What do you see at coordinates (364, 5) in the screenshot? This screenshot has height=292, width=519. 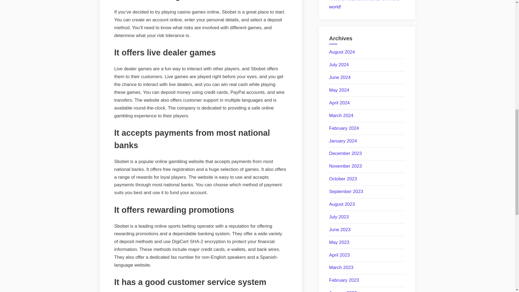 I see `Hello world!` at bounding box center [364, 5].